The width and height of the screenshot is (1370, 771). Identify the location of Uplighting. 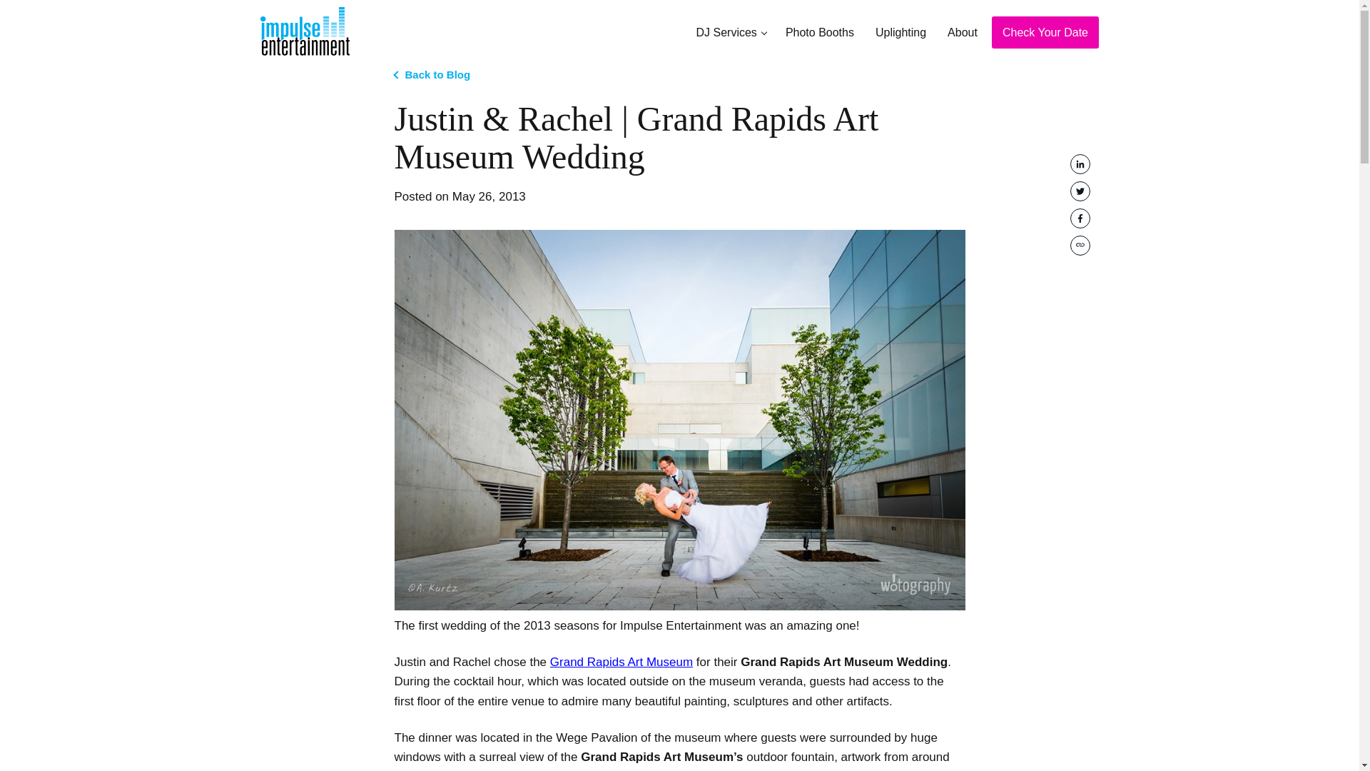
(900, 33).